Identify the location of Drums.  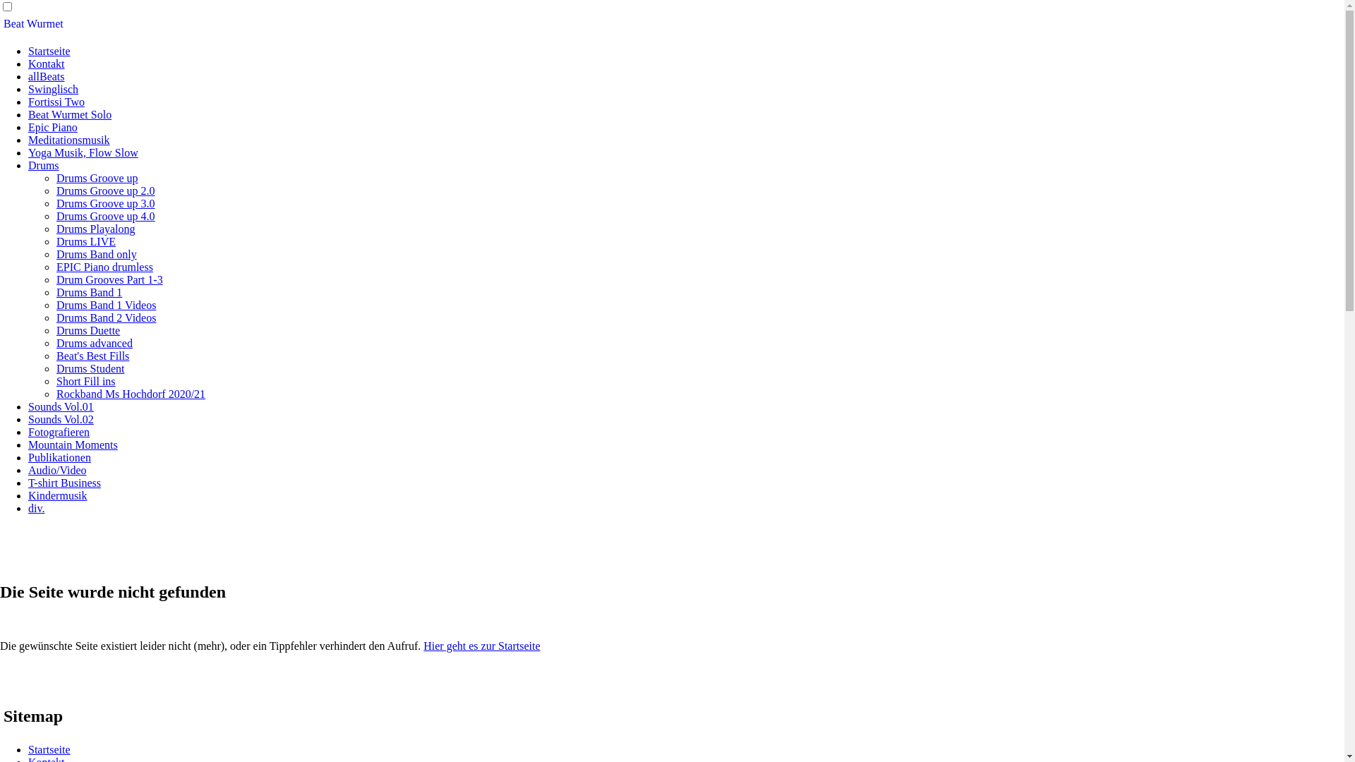
(44, 165).